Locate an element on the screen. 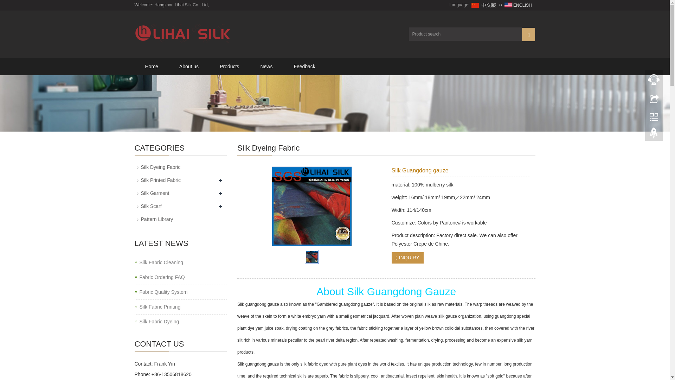  Silk Fabric Cleaning is located at coordinates (161, 262).